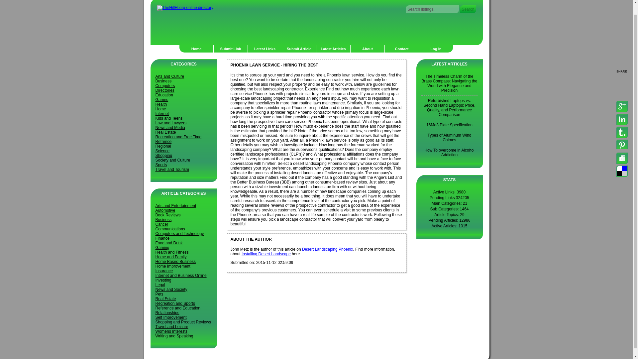  I want to click on Contact, so click(402, 49).